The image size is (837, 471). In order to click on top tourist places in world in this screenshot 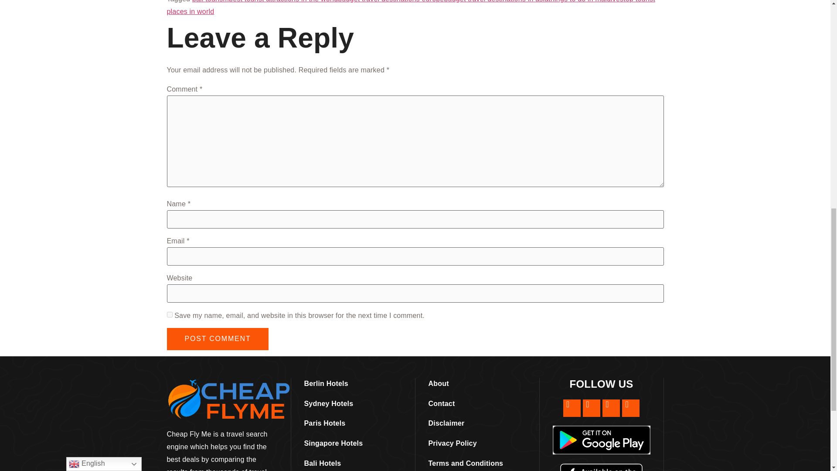, I will do `click(411, 7)`.